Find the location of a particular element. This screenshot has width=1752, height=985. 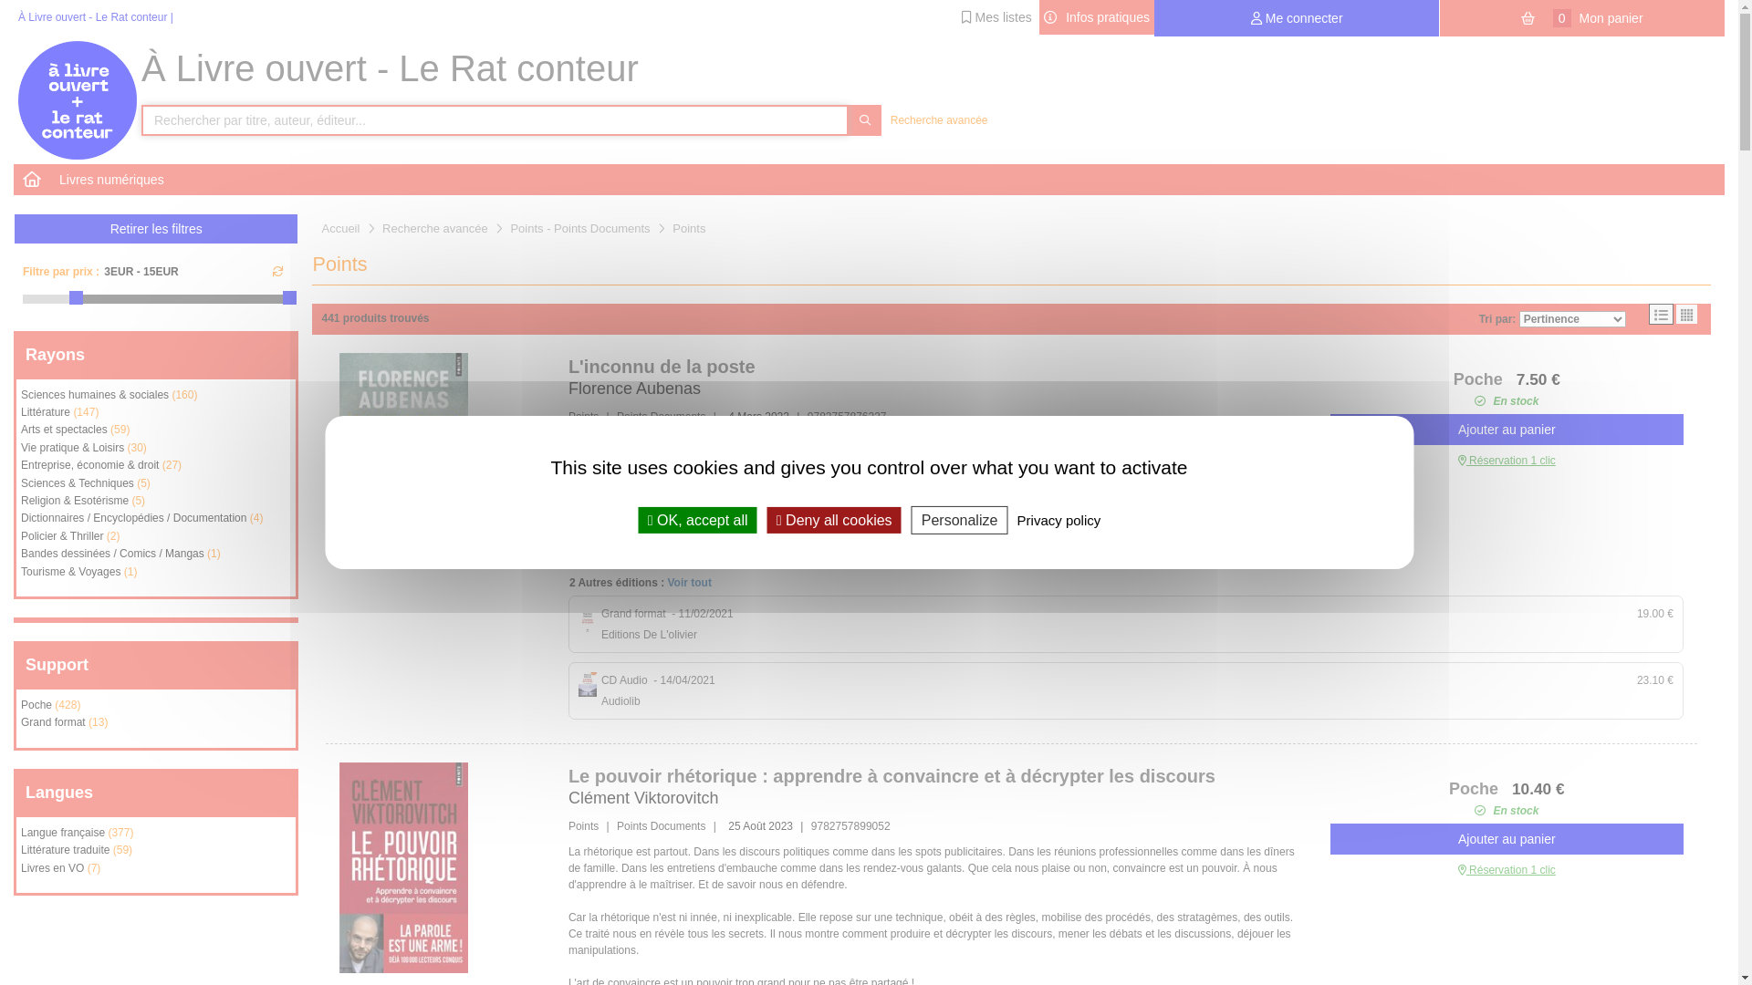

Poche is located at coordinates (1480, 379).